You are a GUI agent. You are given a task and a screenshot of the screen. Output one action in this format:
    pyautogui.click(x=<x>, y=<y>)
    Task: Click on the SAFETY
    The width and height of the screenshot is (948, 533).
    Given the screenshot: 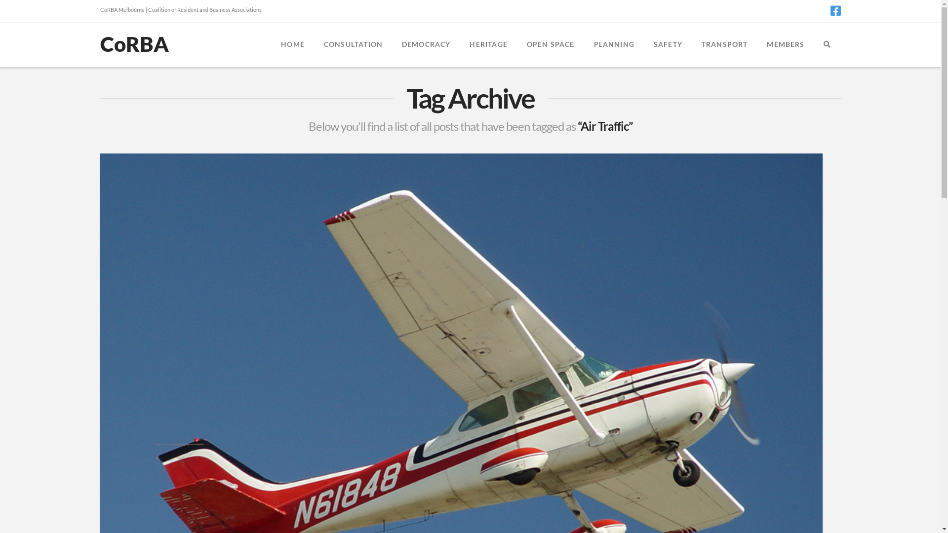 What is the action you would take?
    pyautogui.click(x=668, y=45)
    